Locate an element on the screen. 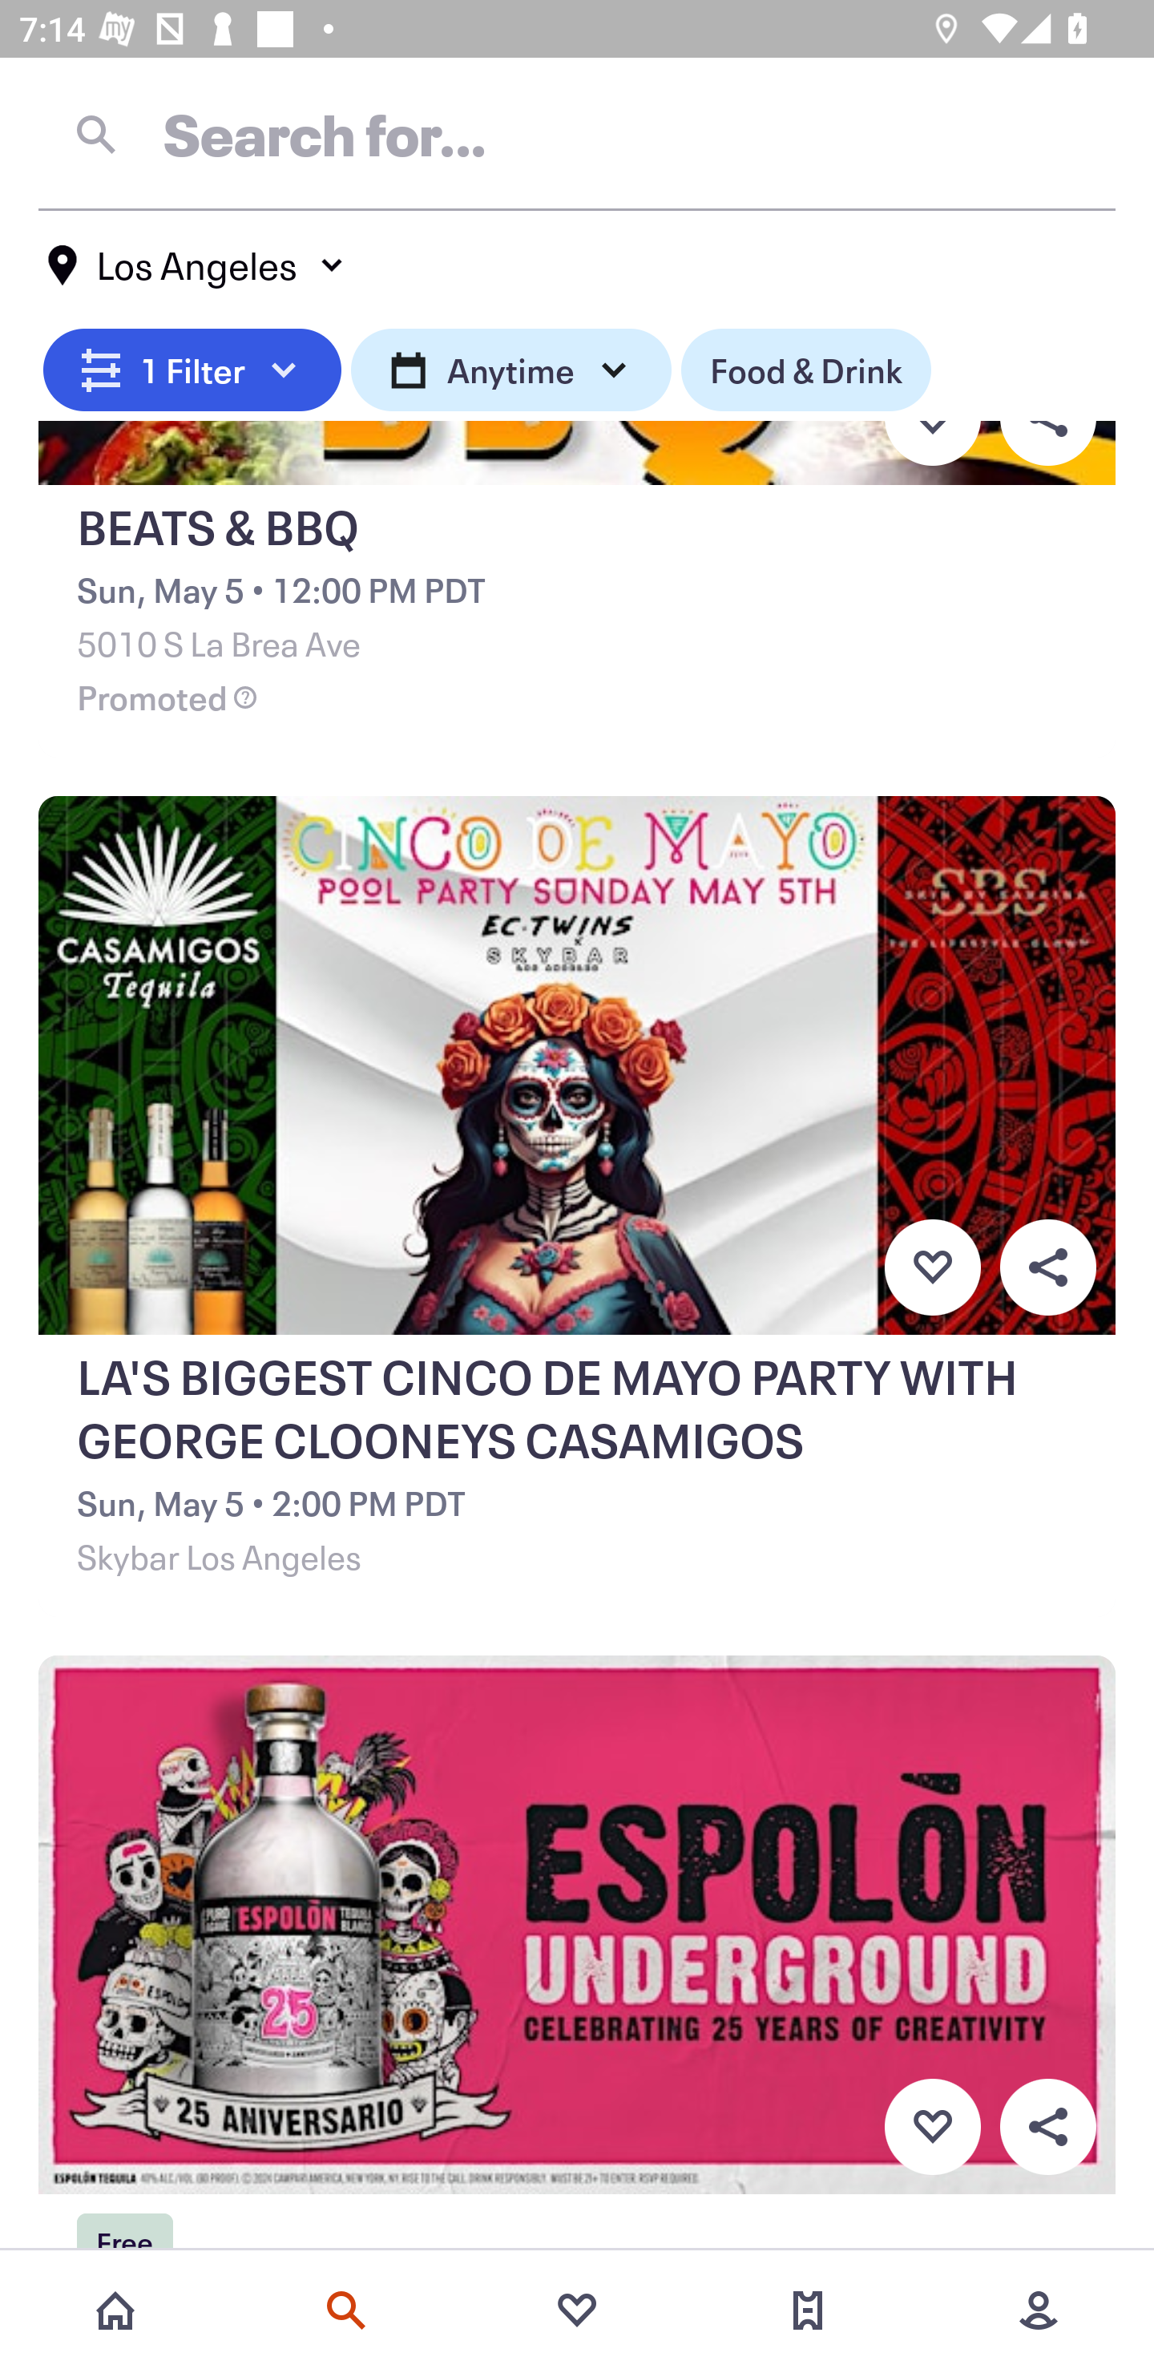  Los Angeles is located at coordinates (197, 265).